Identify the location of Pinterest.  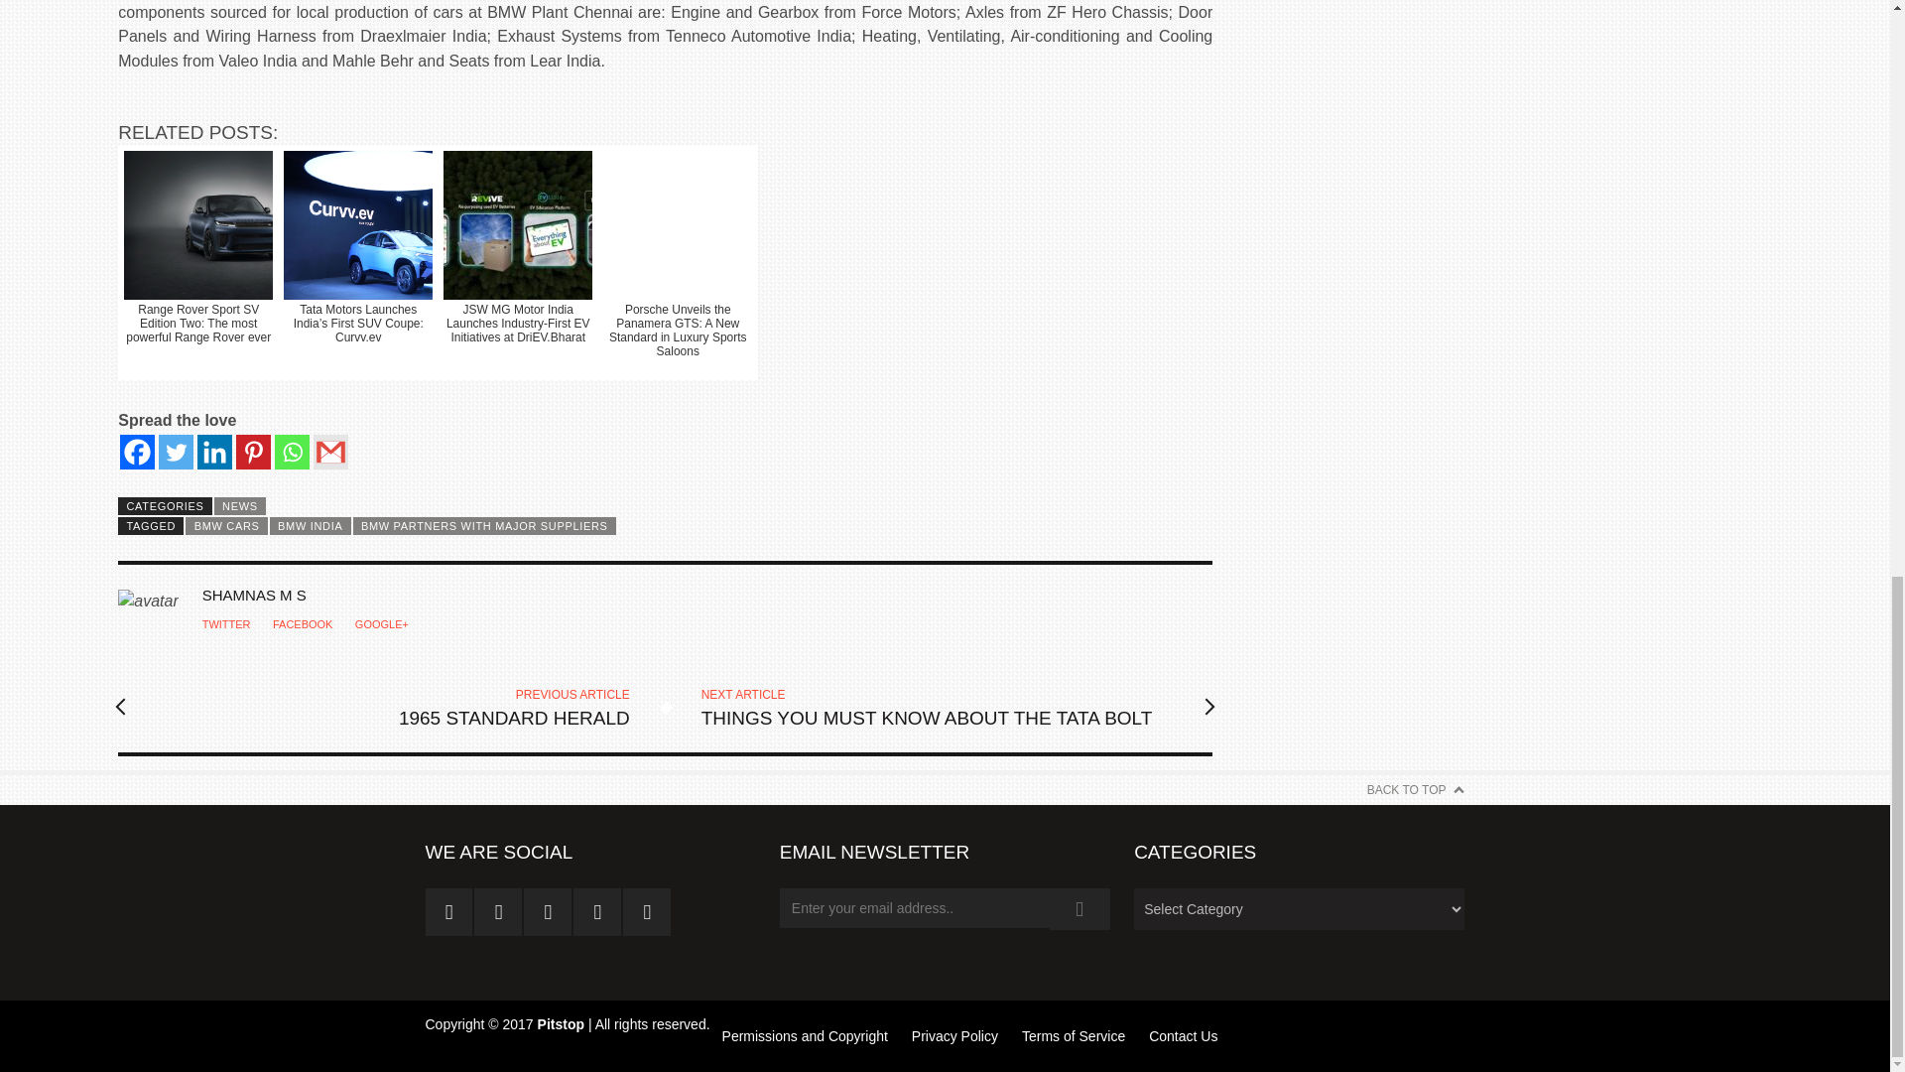
(253, 453).